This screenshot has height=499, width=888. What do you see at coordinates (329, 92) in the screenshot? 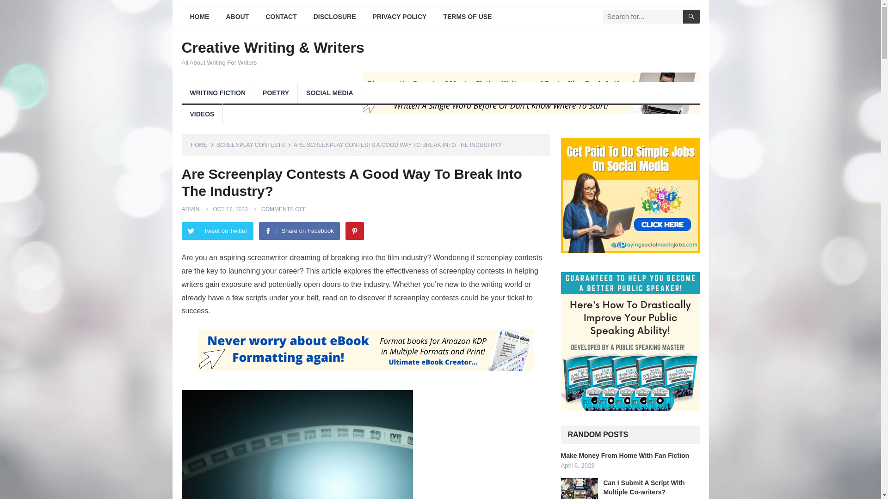
I see `SOCIAL MEDIA` at bounding box center [329, 92].